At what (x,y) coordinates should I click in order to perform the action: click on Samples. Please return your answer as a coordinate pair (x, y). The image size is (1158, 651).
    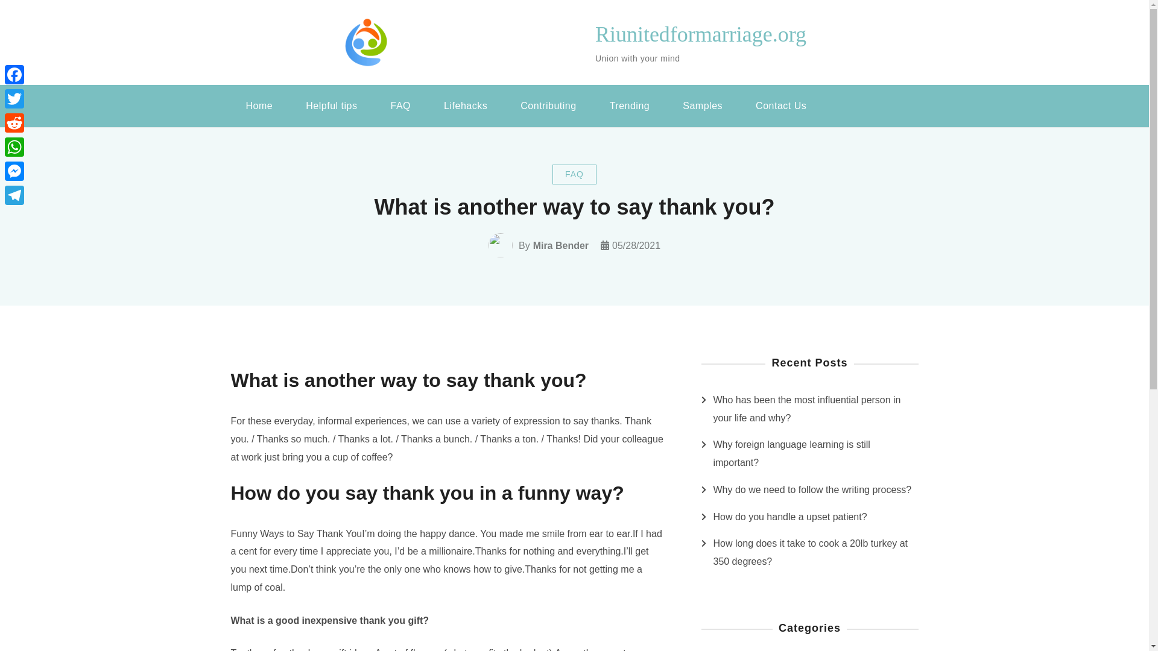
    Looking at the image, I should click on (703, 106).